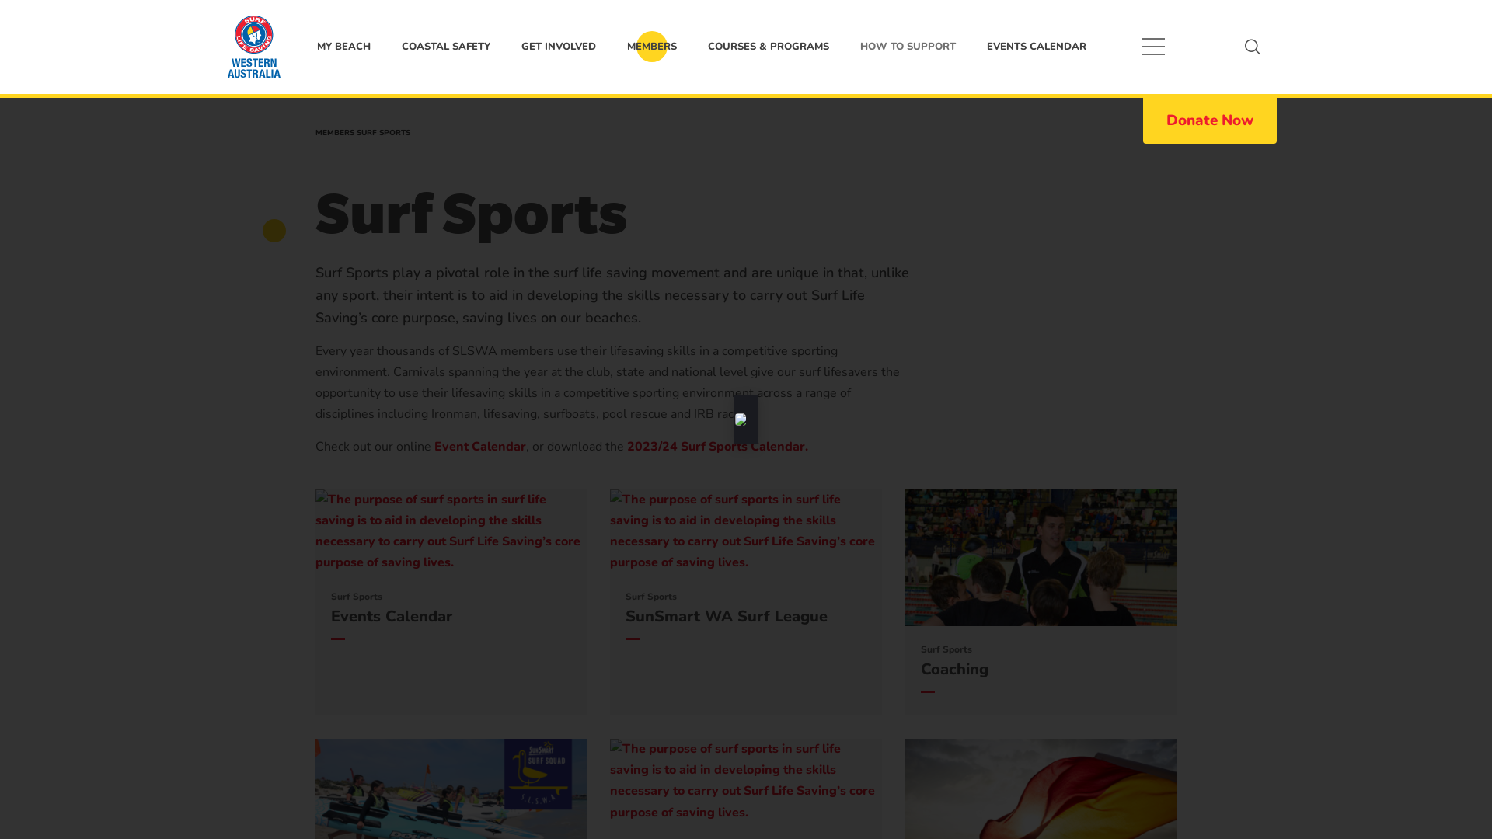  Describe the element at coordinates (480, 447) in the screenshot. I see `Event Calendar` at that location.